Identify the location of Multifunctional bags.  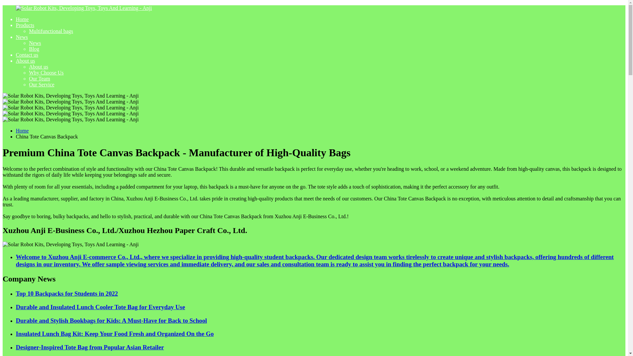
(51, 31).